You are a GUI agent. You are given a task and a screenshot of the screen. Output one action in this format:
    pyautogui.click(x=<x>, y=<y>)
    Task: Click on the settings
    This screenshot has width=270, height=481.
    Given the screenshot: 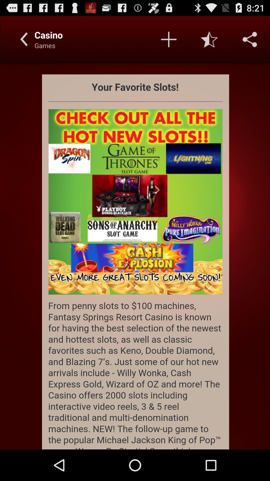 What is the action you would take?
    pyautogui.click(x=250, y=39)
    